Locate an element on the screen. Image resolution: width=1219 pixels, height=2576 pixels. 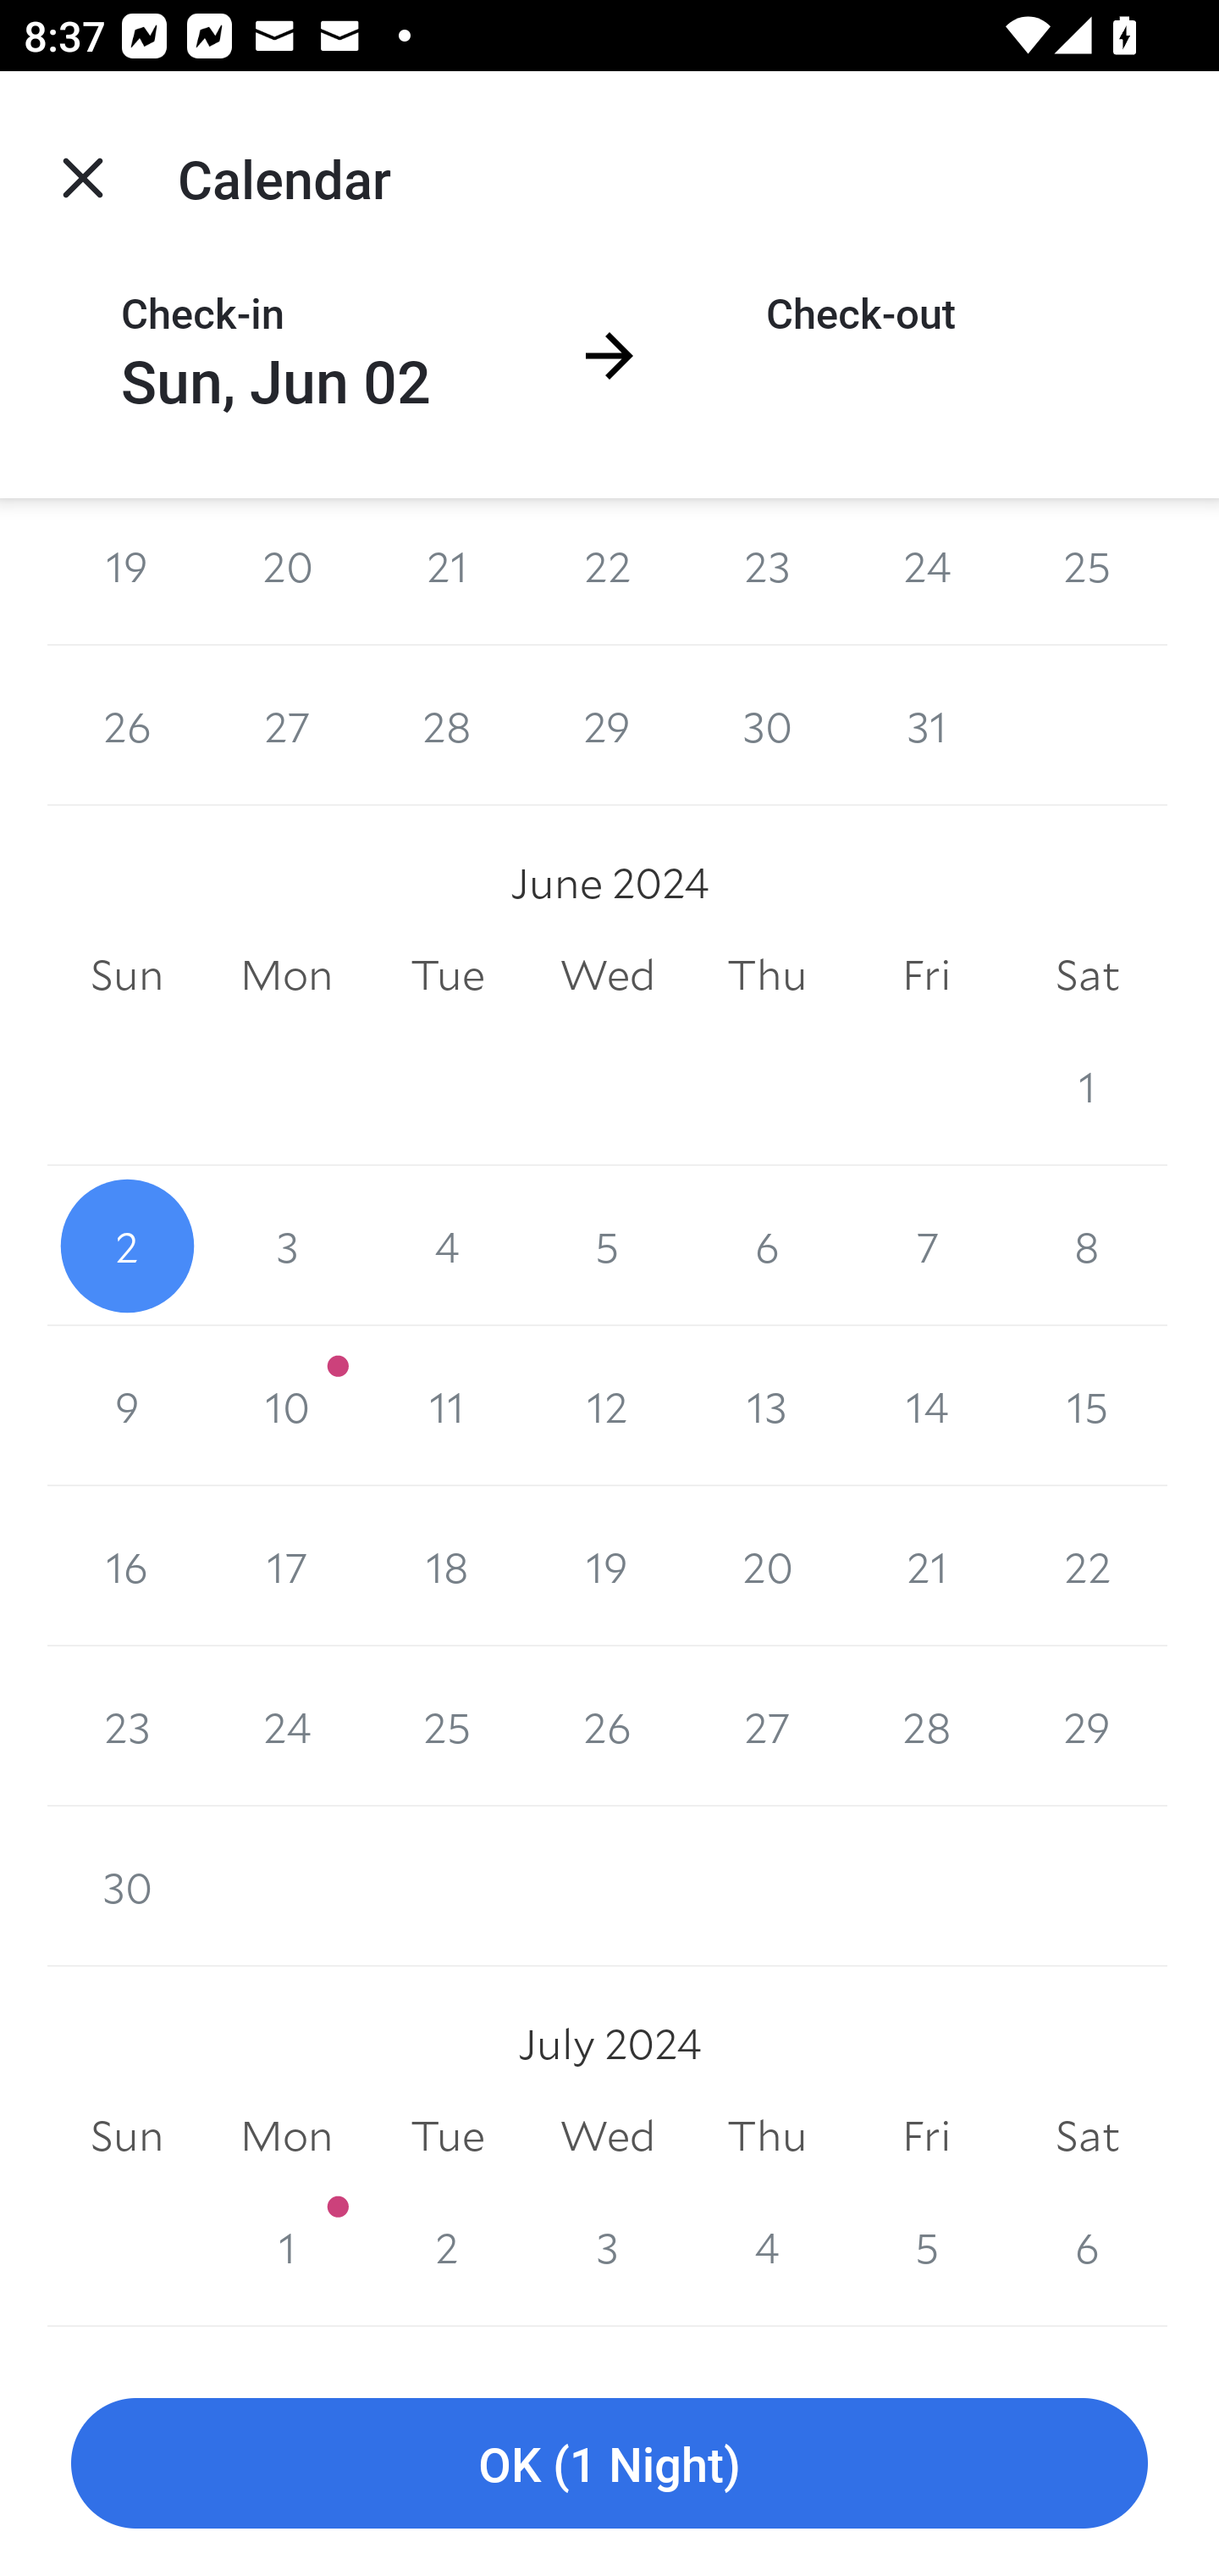
OK (1 Night) is located at coordinates (609, 2464).